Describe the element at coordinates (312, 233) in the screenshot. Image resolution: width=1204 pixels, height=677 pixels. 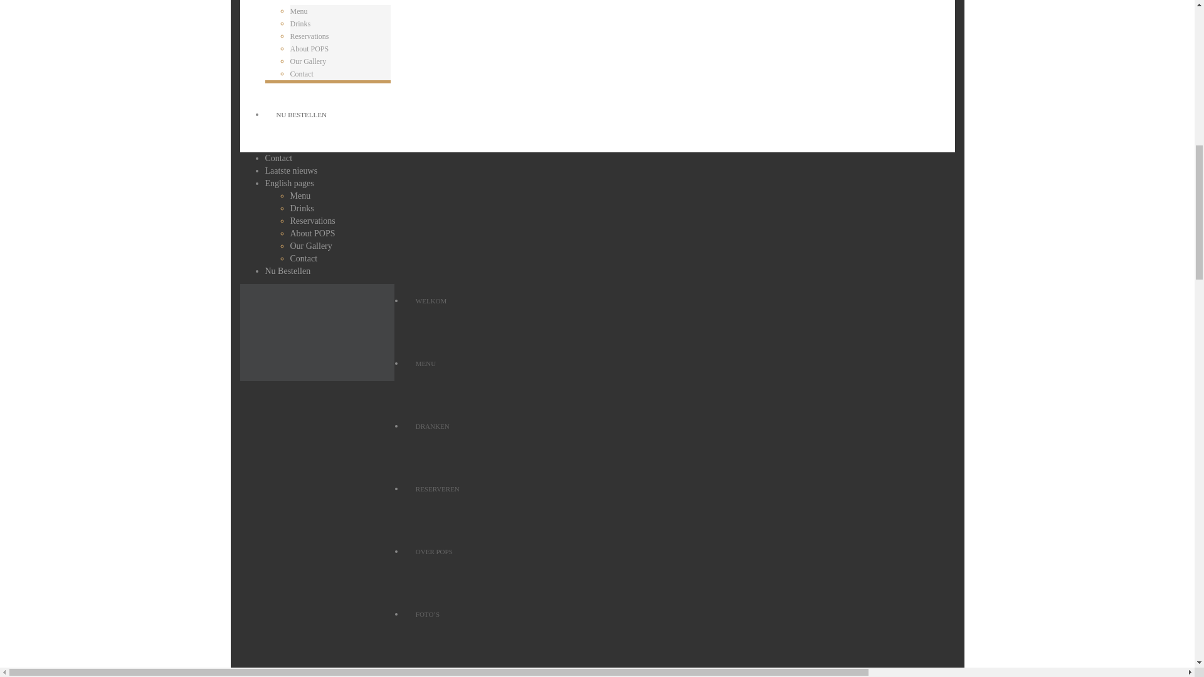
I see `About POPS` at that location.